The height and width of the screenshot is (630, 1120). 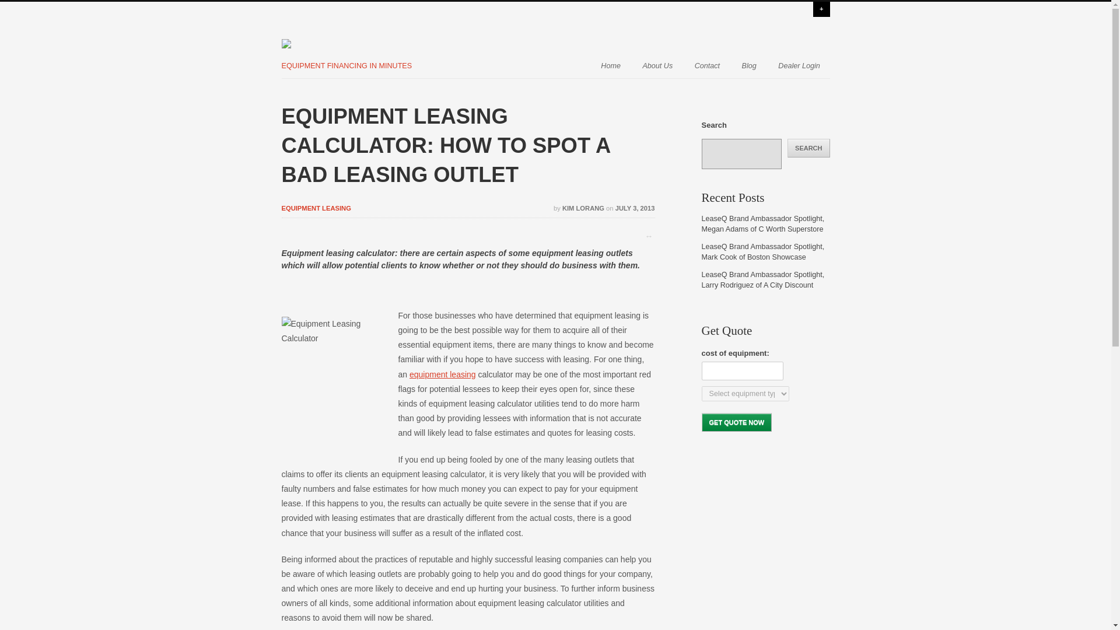 What do you see at coordinates (443, 374) in the screenshot?
I see `equipment leasing` at bounding box center [443, 374].